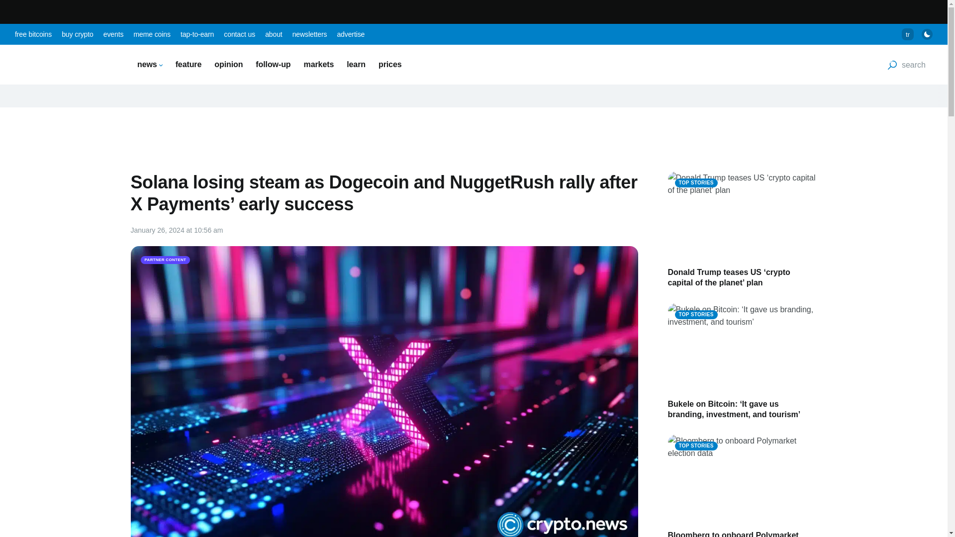 Image resolution: width=955 pixels, height=537 pixels. Describe the element at coordinates (33, 34) in the screenshot. I see `free bitcoins` at that location.